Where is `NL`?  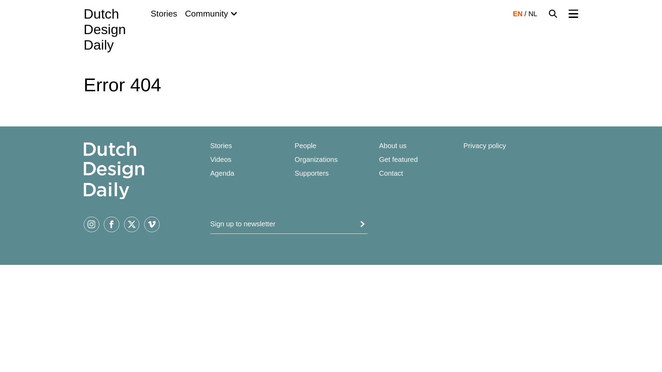
NL is located at coordinates (316, 159).